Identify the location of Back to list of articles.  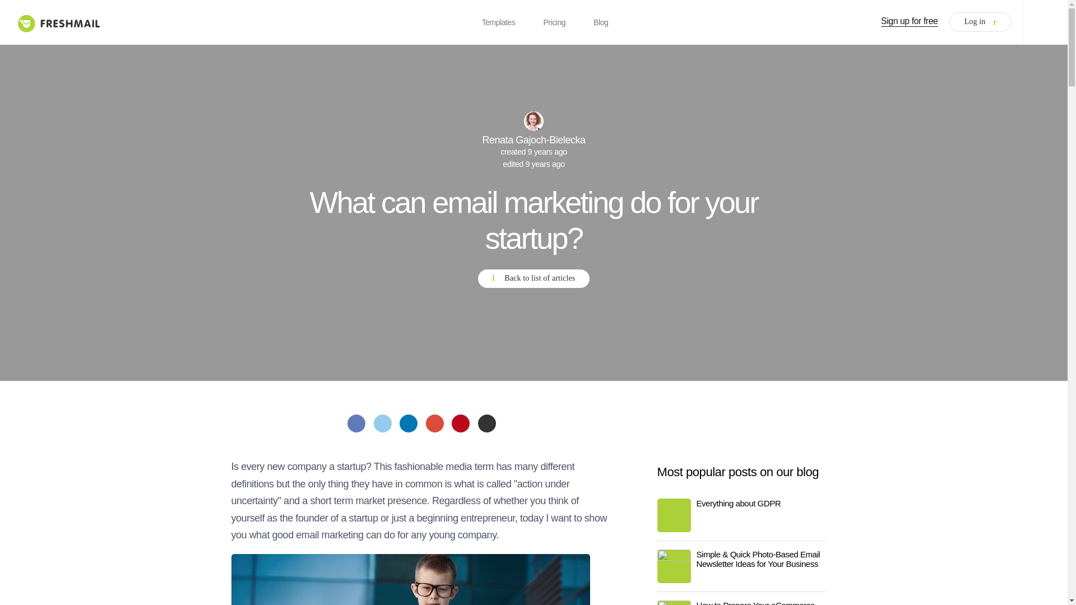
(533, 279).